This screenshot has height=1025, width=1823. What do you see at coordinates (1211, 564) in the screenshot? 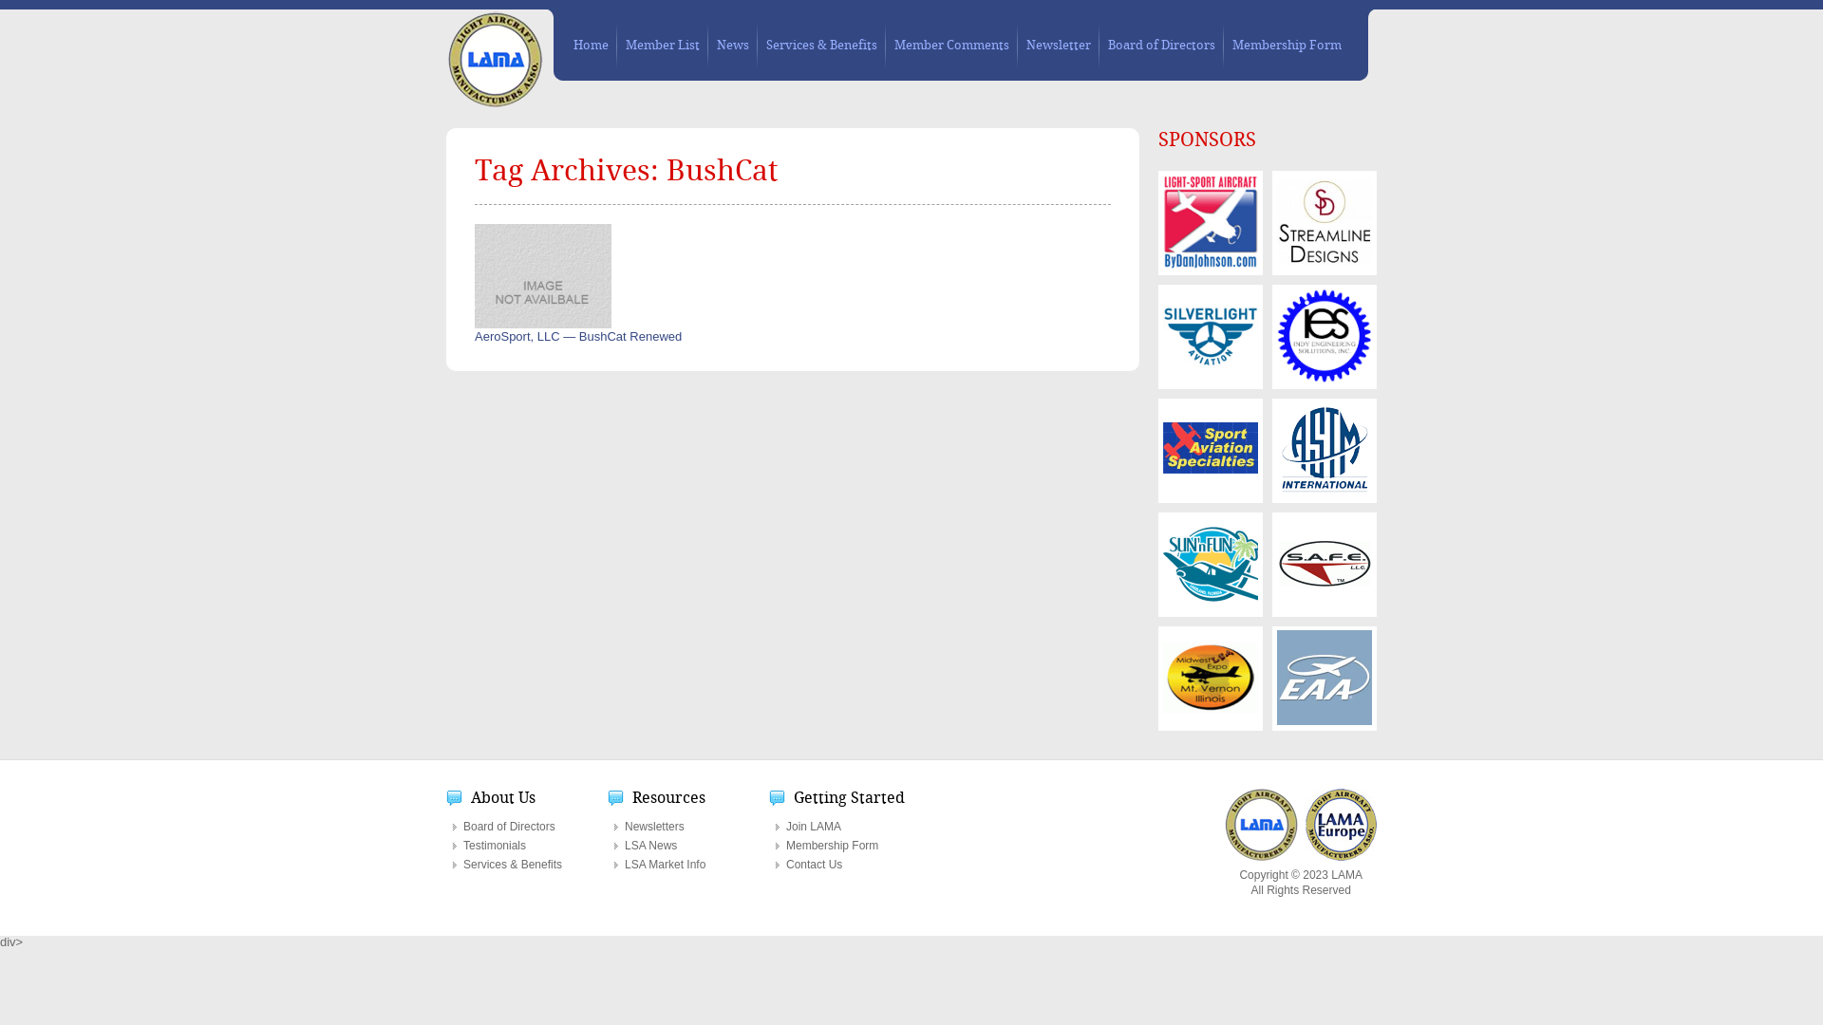
I see `Sun n Fun` at bounding box center [1211, 564].